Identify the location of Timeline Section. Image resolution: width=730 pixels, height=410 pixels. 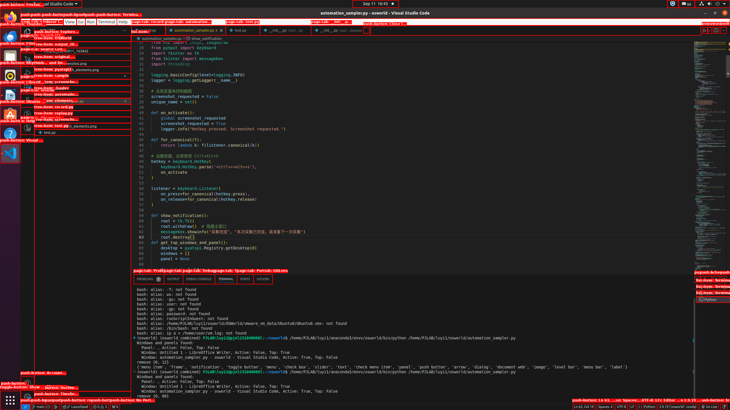
(83, 401).